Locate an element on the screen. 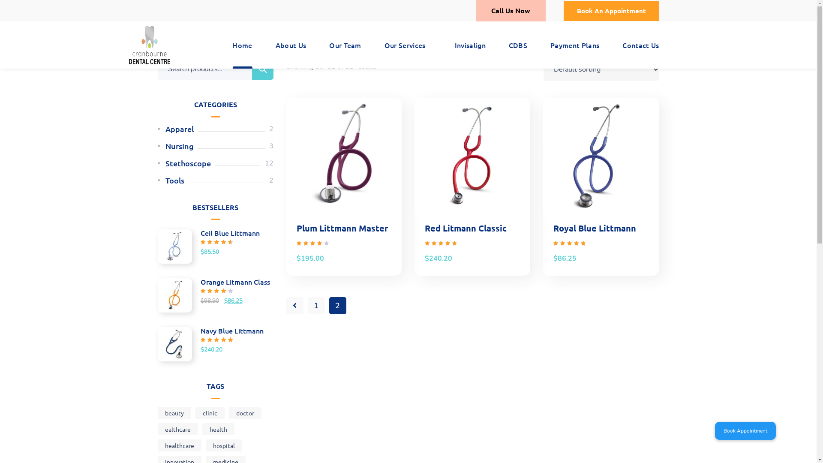 Image resolution: width=823 pixels, height=463 pixels. Red Litmann Classic is located at coordinates (466, 228).